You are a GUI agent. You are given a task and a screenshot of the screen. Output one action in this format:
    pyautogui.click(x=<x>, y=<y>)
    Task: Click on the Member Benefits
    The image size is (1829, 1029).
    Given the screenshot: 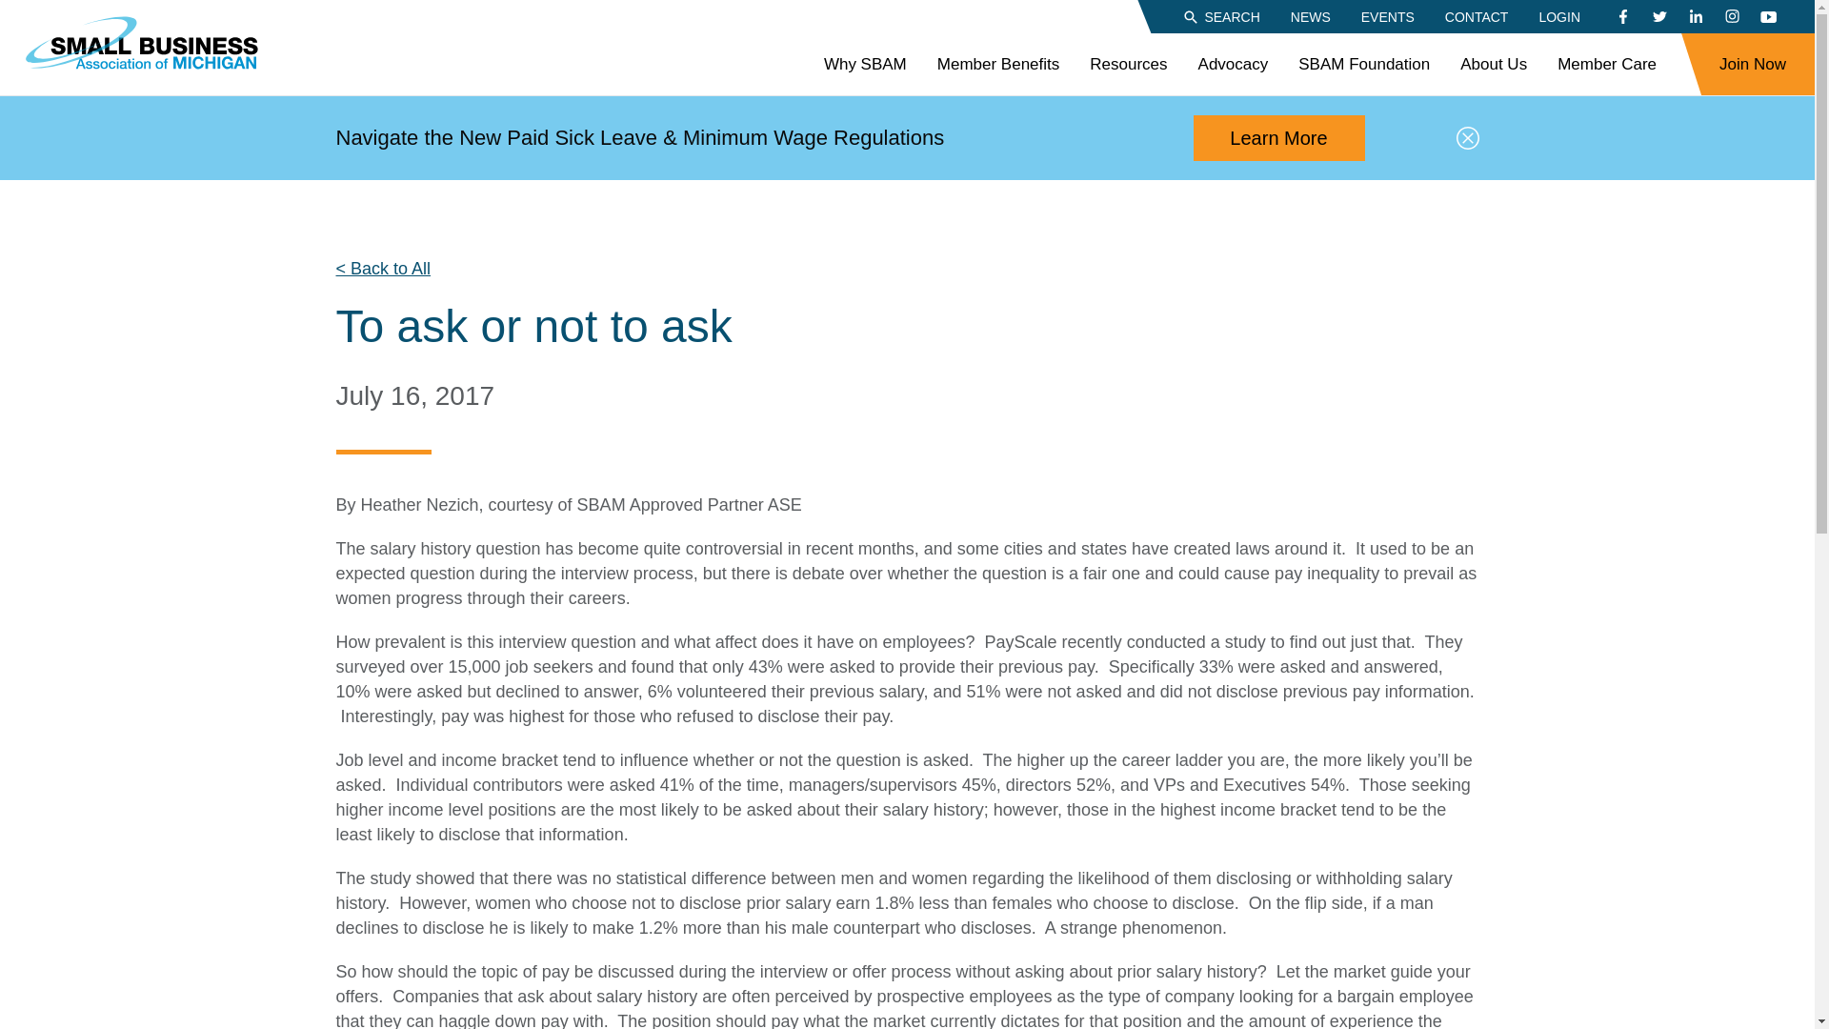 What is the action you would take?
    pyautogui.click(x=998, y=65)
    